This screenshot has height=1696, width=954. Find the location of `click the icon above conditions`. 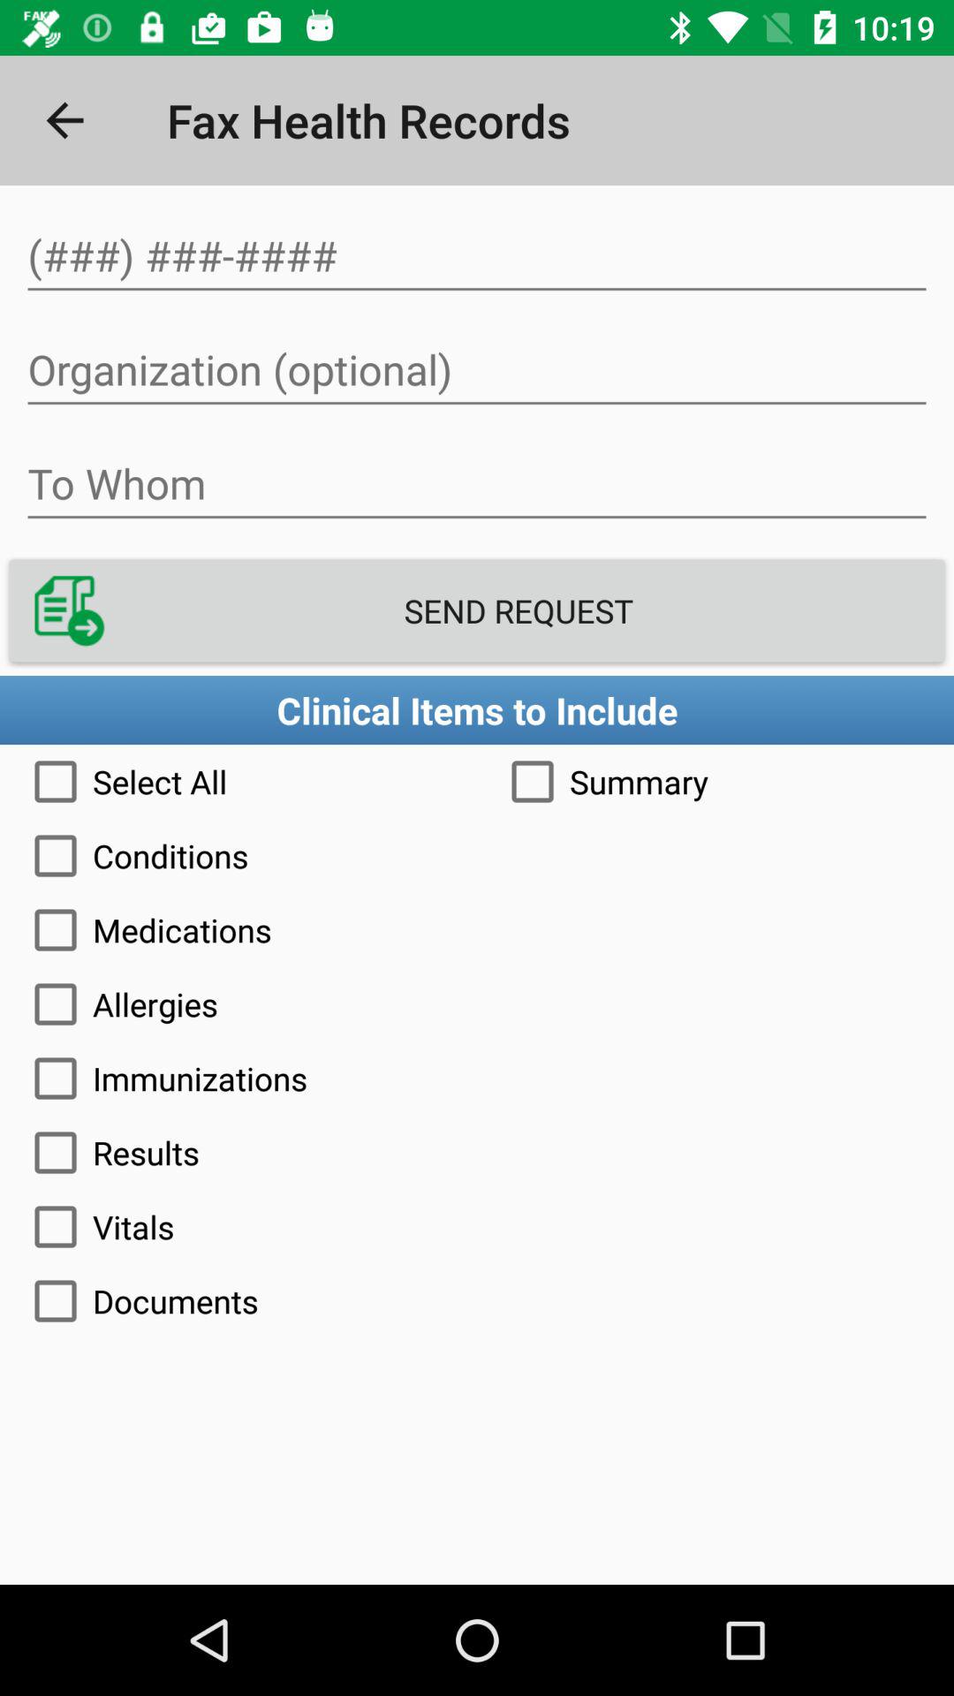

click the icon above conditions is located at coordinates (715, 781).